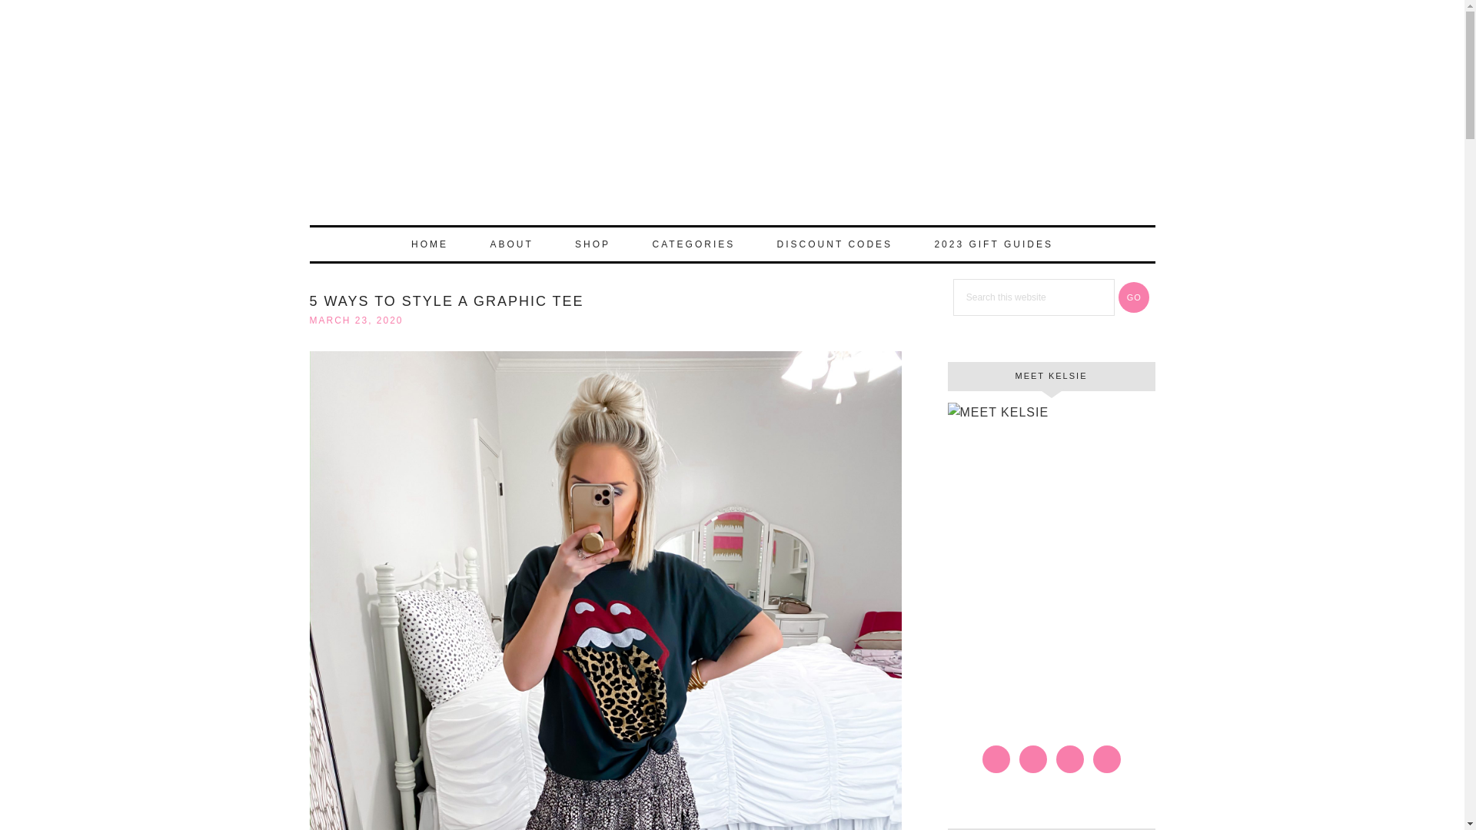 The image size is (1476, 830). I want to click on ABOUT, so click(510, 244).